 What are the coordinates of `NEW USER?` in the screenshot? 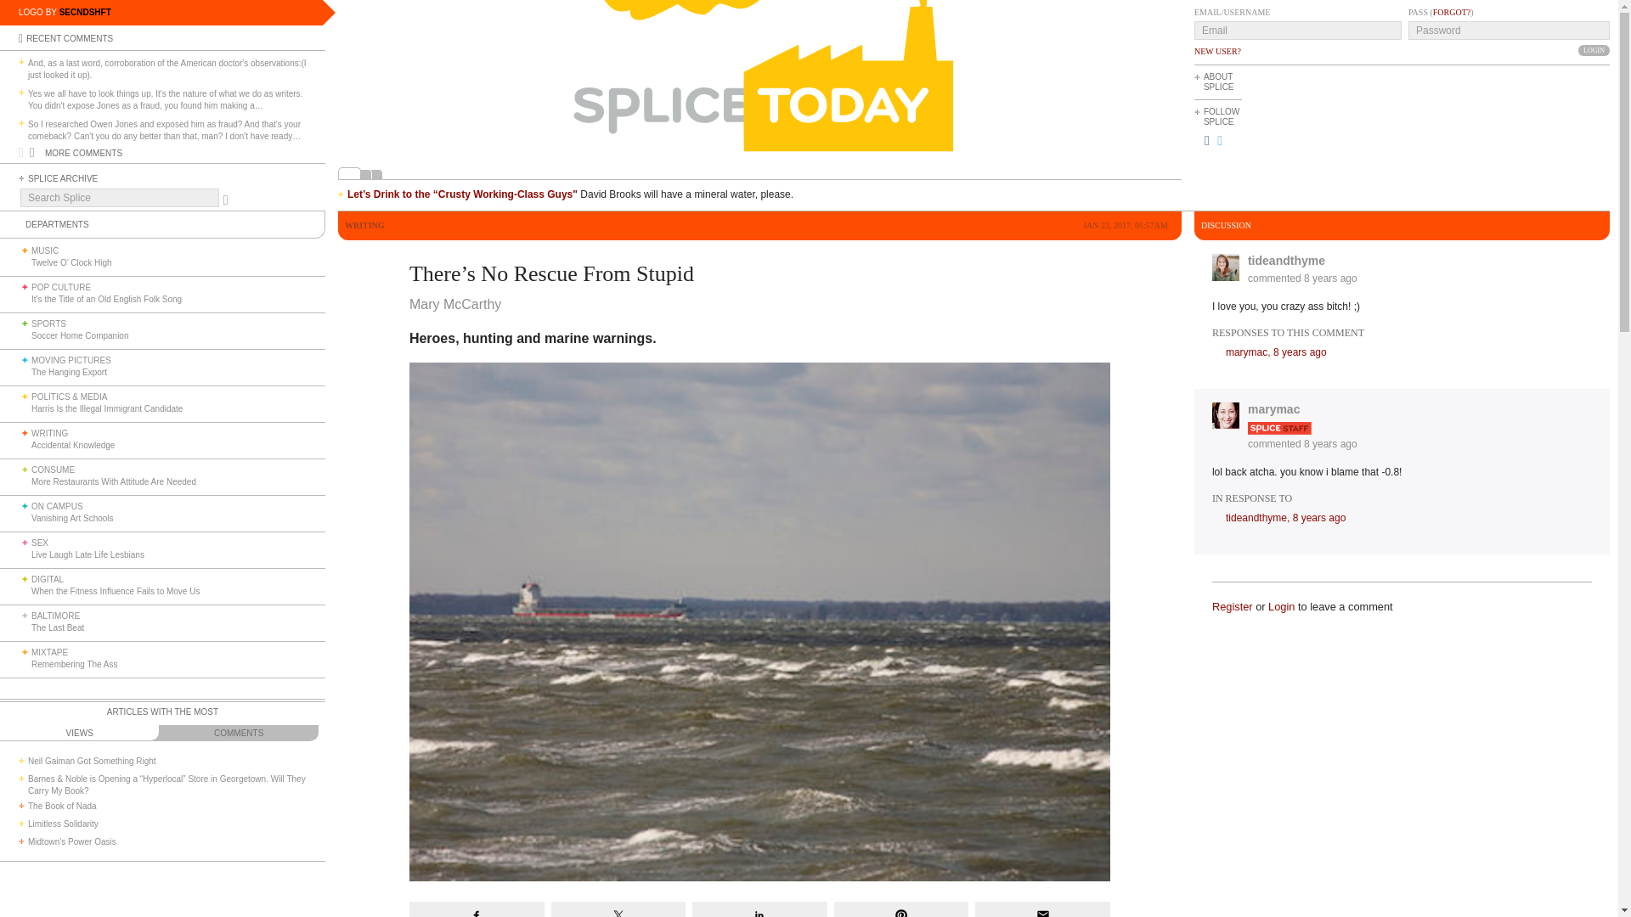 It's located at (1217, 51).